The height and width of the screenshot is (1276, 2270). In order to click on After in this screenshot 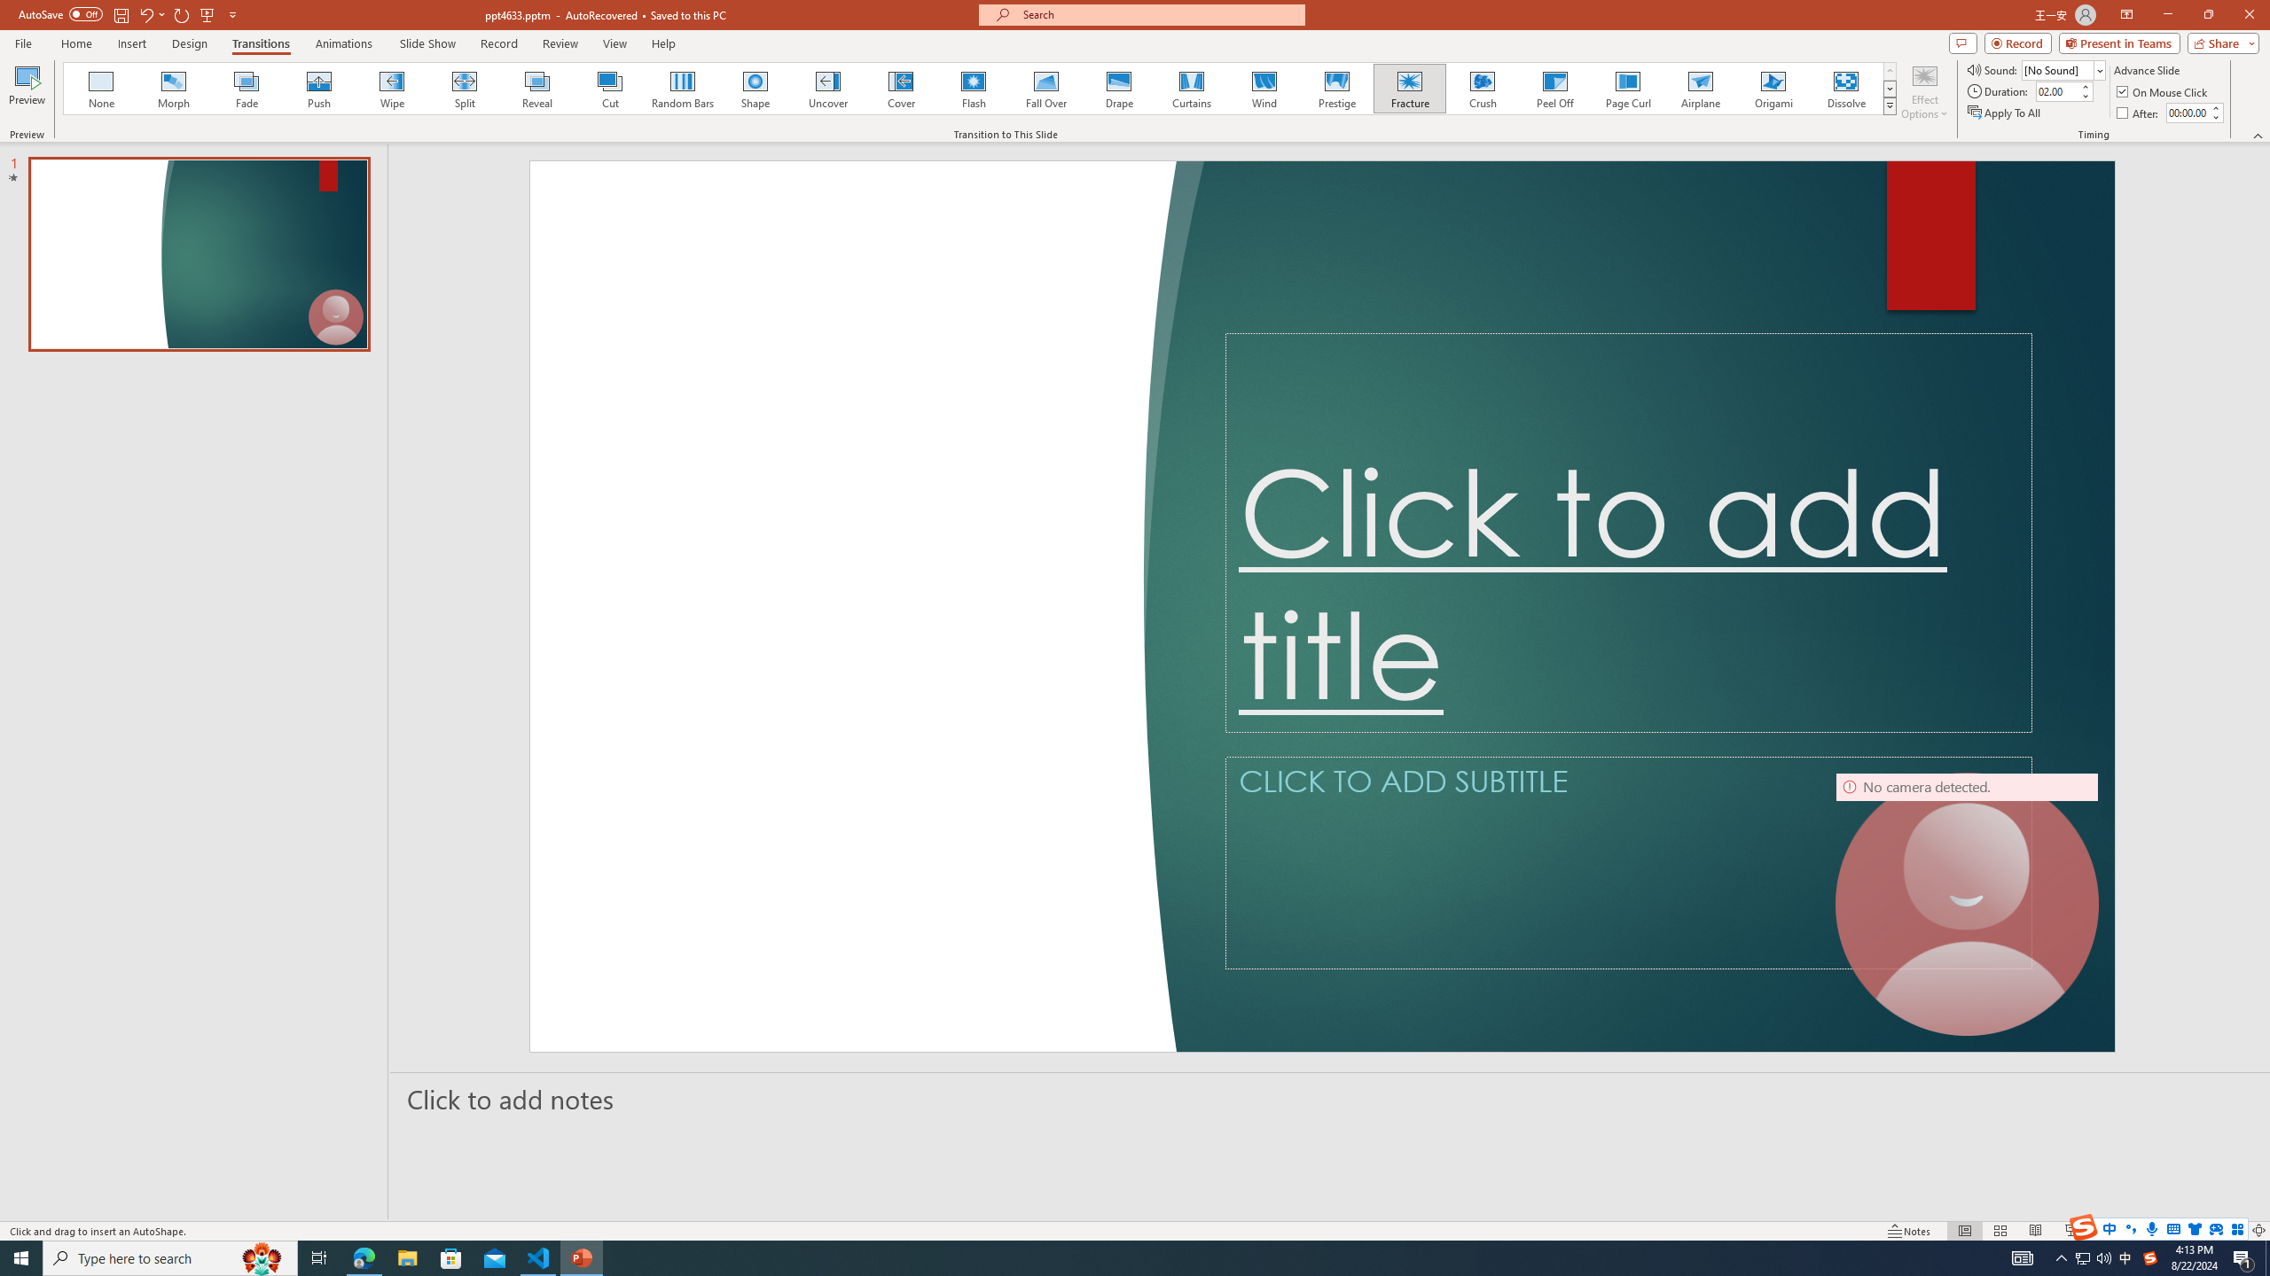, I will do `click(2139, 113)`.